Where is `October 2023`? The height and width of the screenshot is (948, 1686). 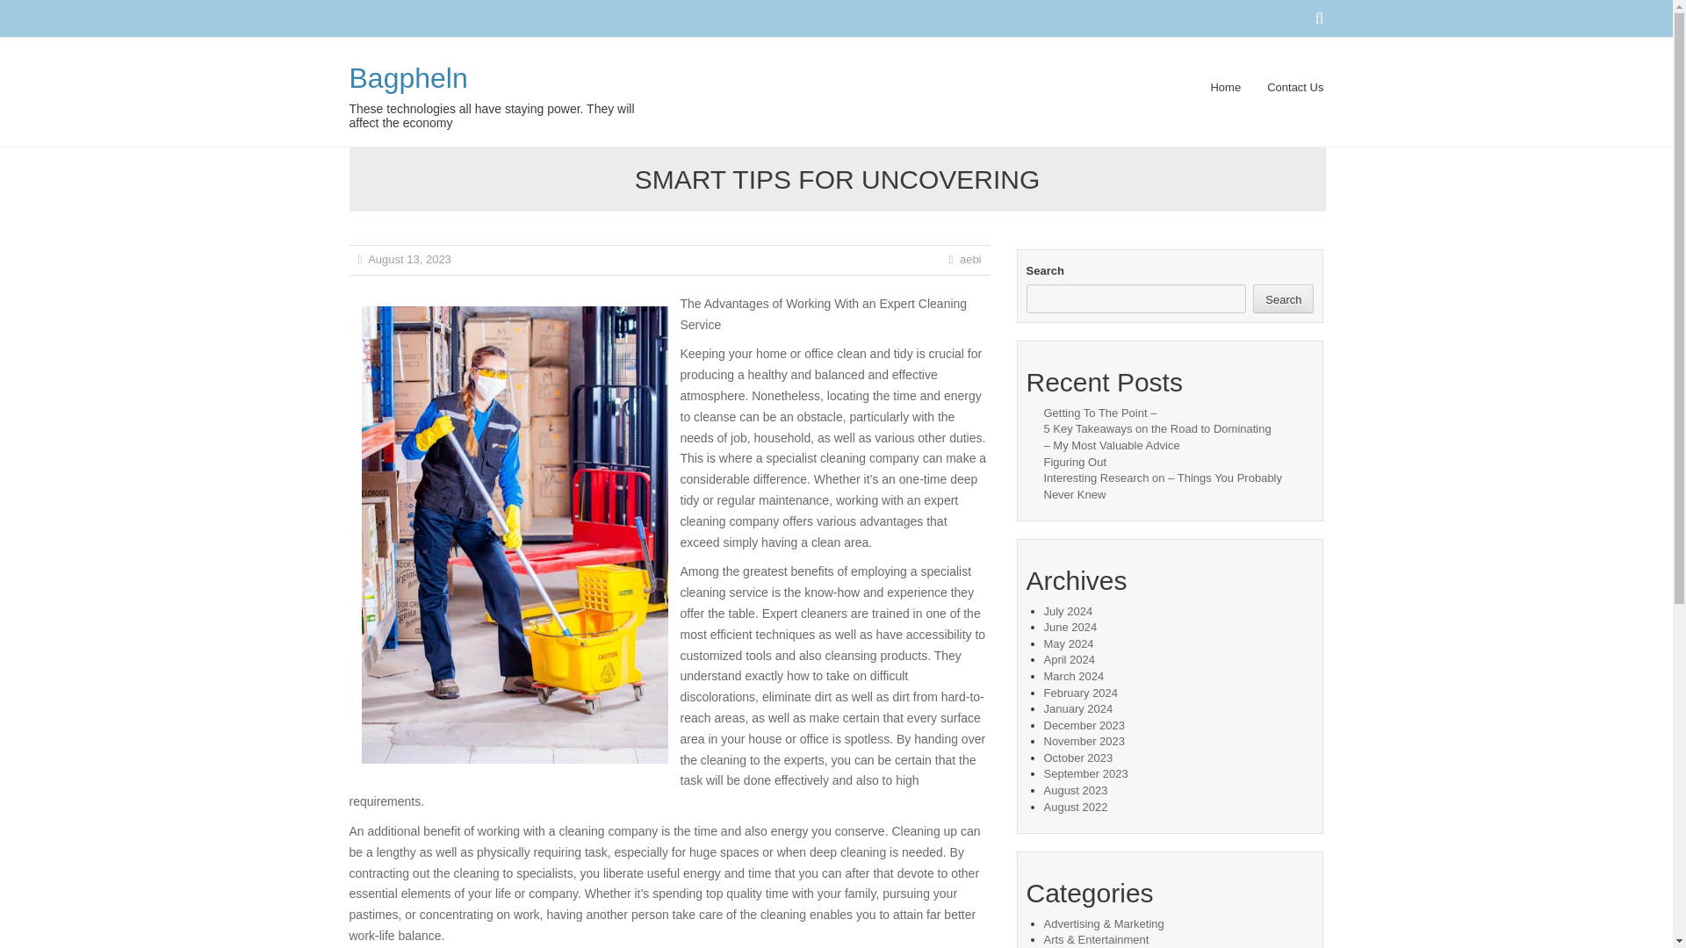 October 2023 is located at coordinates (1078, 758).